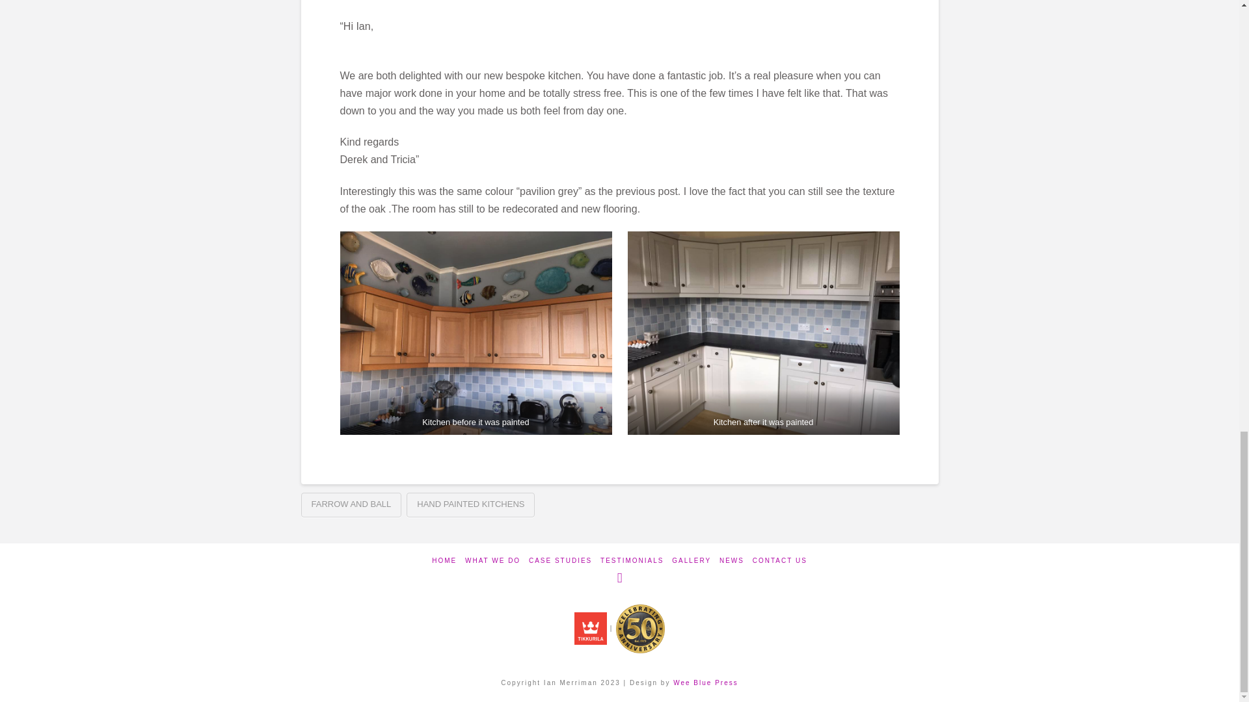 Image resolution: width=1249 pixels, height=702 pixels. What do you see at coordinates (444, 560) in the screenshot?
I see `HOME` at bounding box center [444, 560].